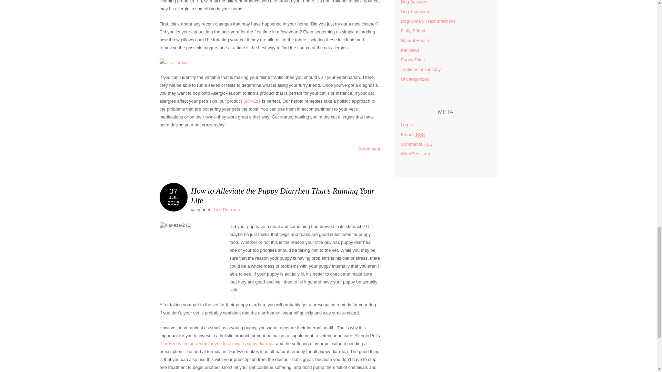 Image resolution: width=662 pixels, height=372 pixels. What do you see at coordinates (252, 101) in the screenshot?
I see `Comment on How to Find Out if Mr. Jinxy has Cat Allergies` at bounding box center [252, 101].